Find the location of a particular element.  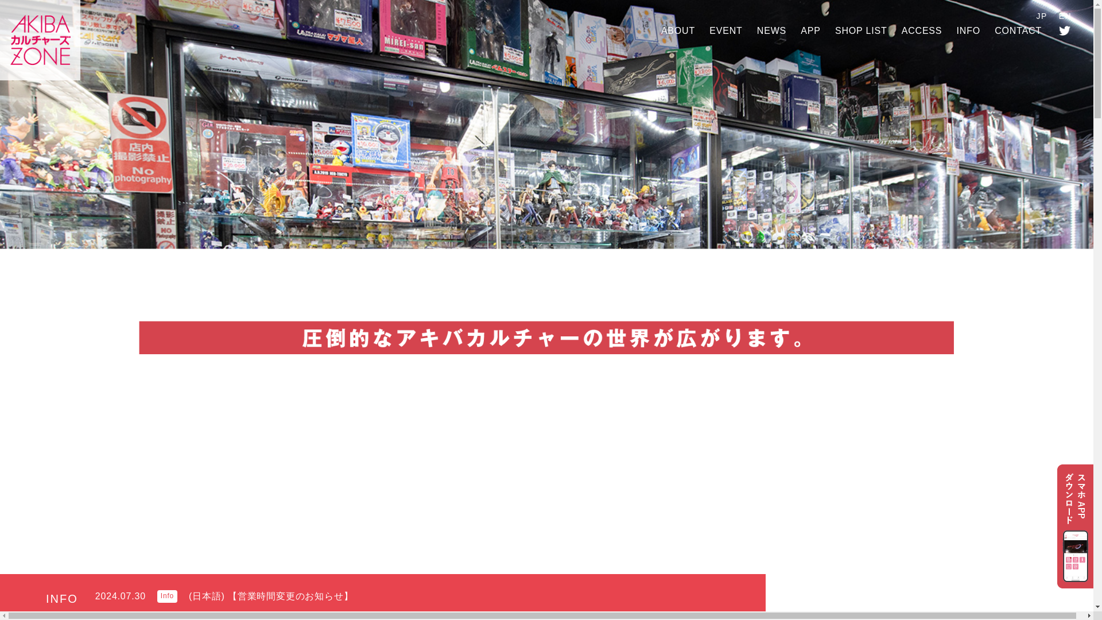

NEWS is located at coordinates (771, 30).